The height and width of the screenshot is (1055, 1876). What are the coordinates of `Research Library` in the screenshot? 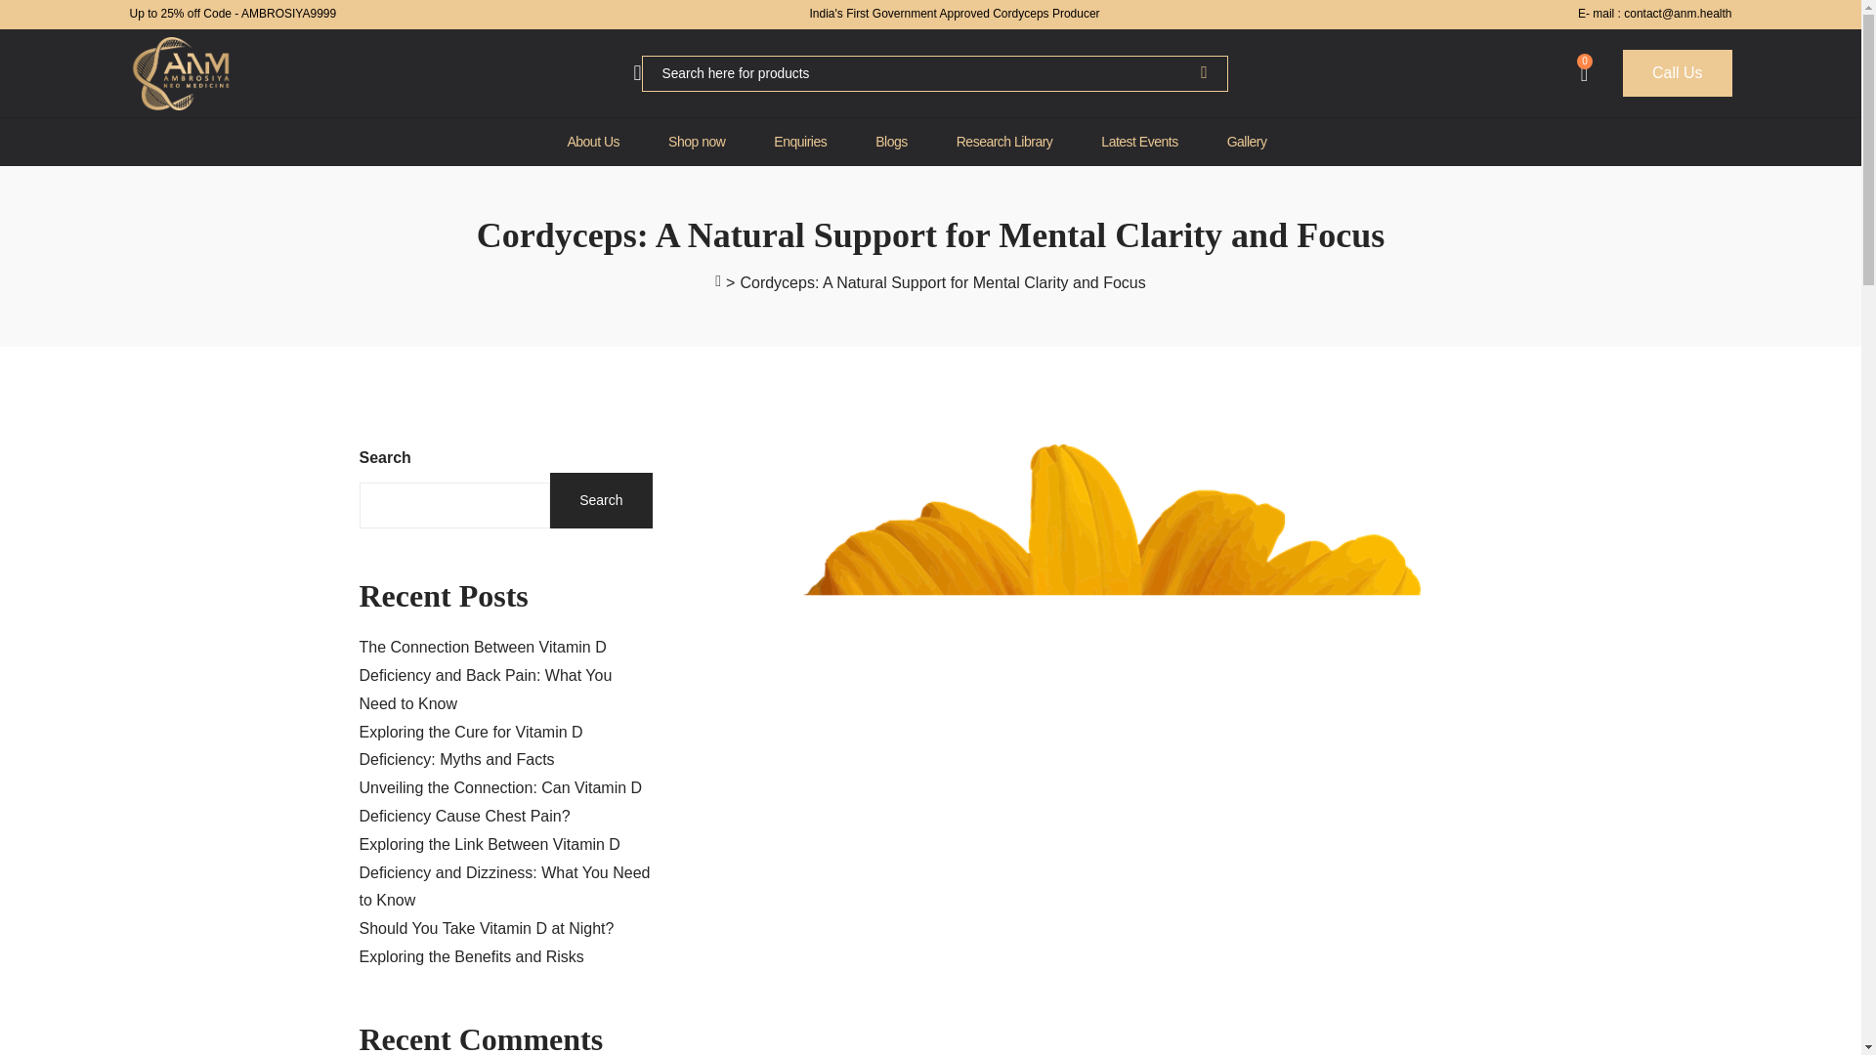 It's located at (1004, 141).